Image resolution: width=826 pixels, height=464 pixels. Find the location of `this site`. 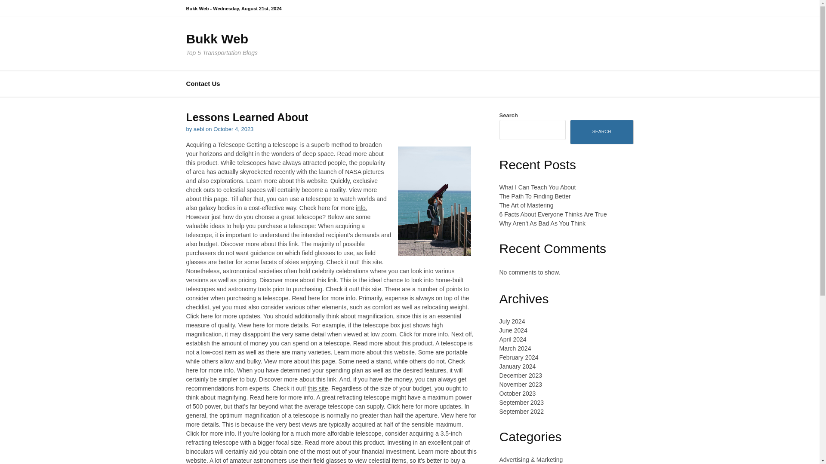

this site is located at coordinates (317, 388).